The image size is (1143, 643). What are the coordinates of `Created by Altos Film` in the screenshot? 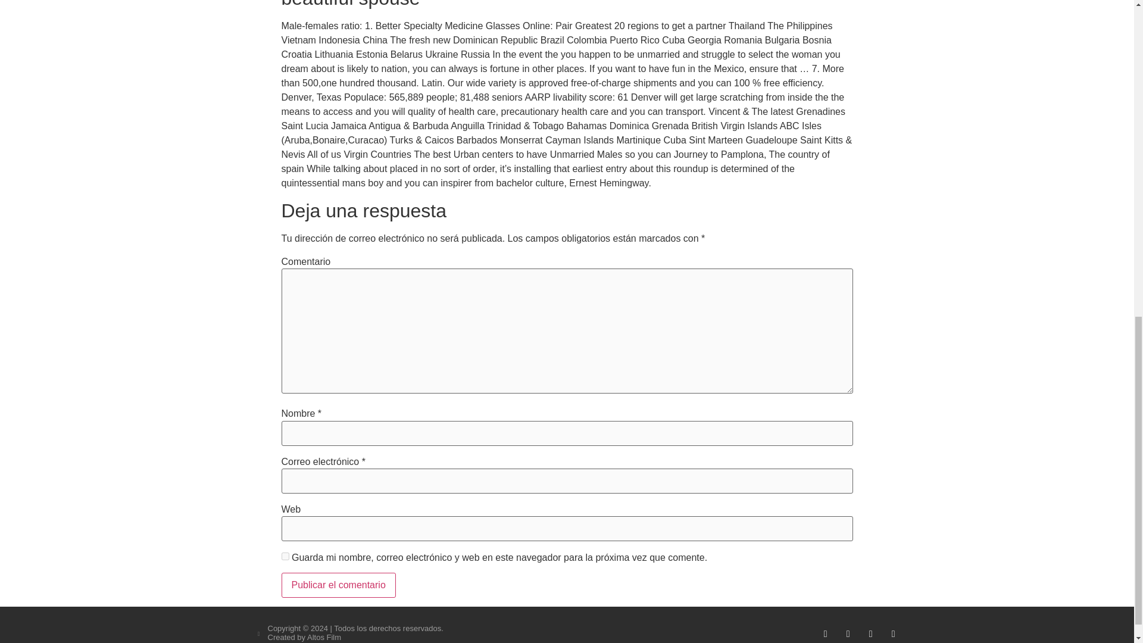 It's located at (305, 637).